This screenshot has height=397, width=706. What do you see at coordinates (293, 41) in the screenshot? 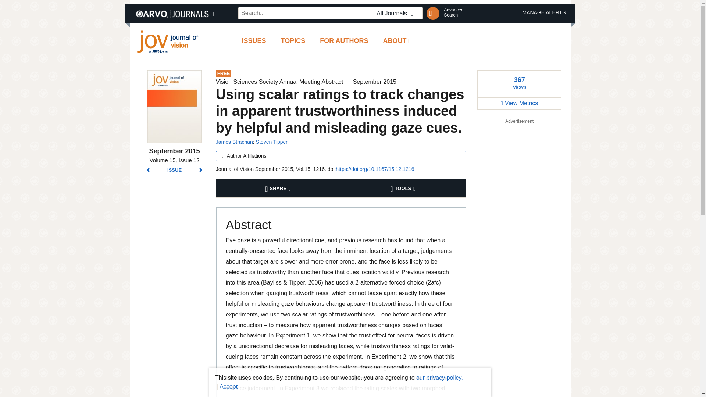
I see `ABOUT` at bounding box center [293, 41].